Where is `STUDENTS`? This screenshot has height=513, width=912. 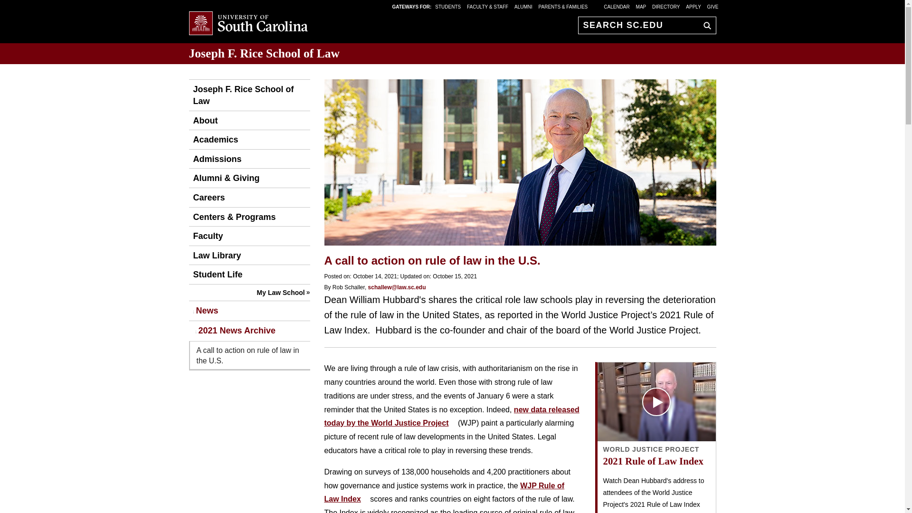
STUDENTS is located at coordinates (448, 6).